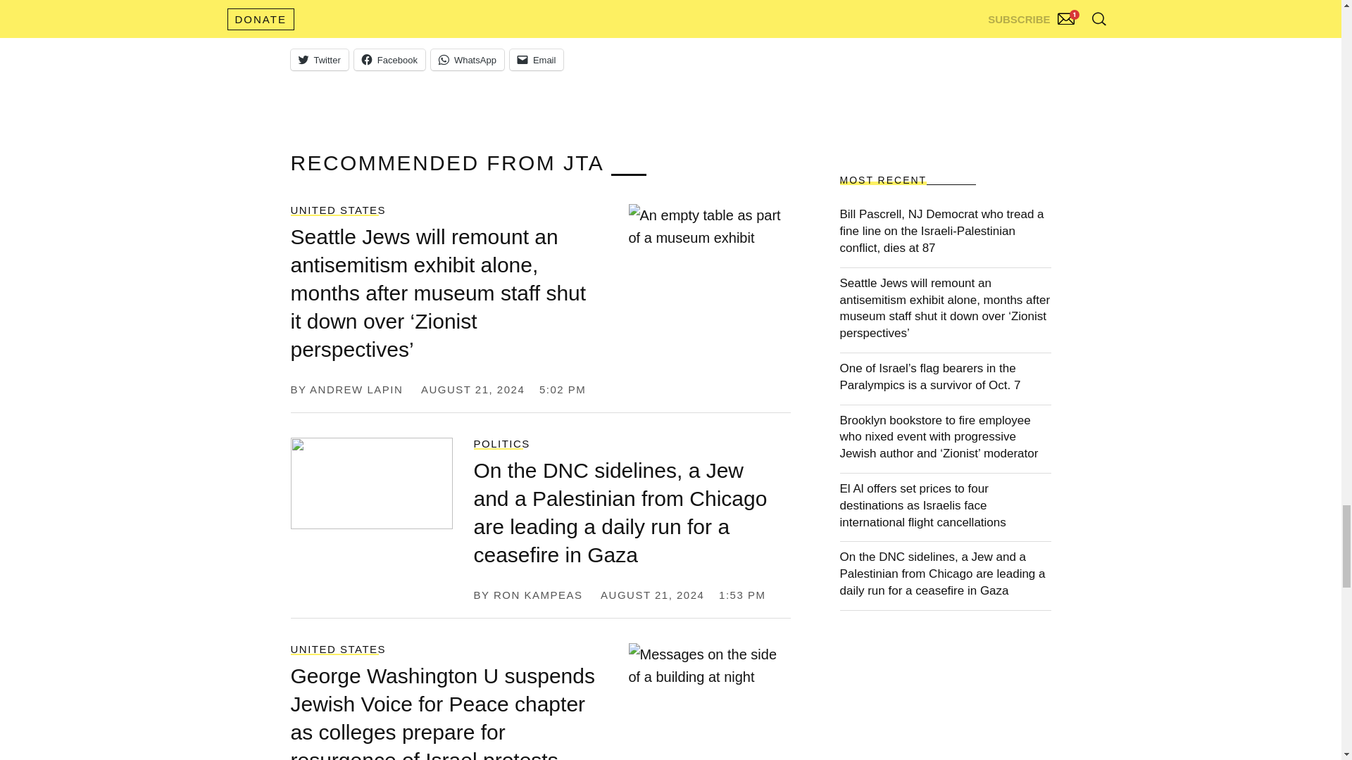  Describe the element at coordinates (537, 60) in the screenshot. I see `Click to email a link to a friend` at that location.